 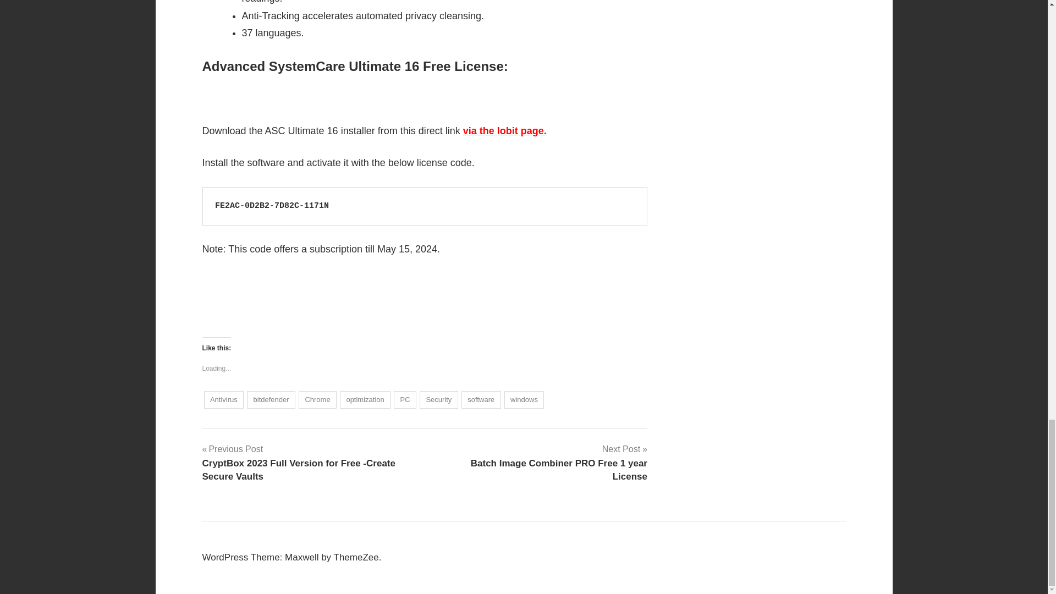 What do you see at coordinates (481, 400) in the screenshot?
I see `optimization` at bounding box center [481, 400].